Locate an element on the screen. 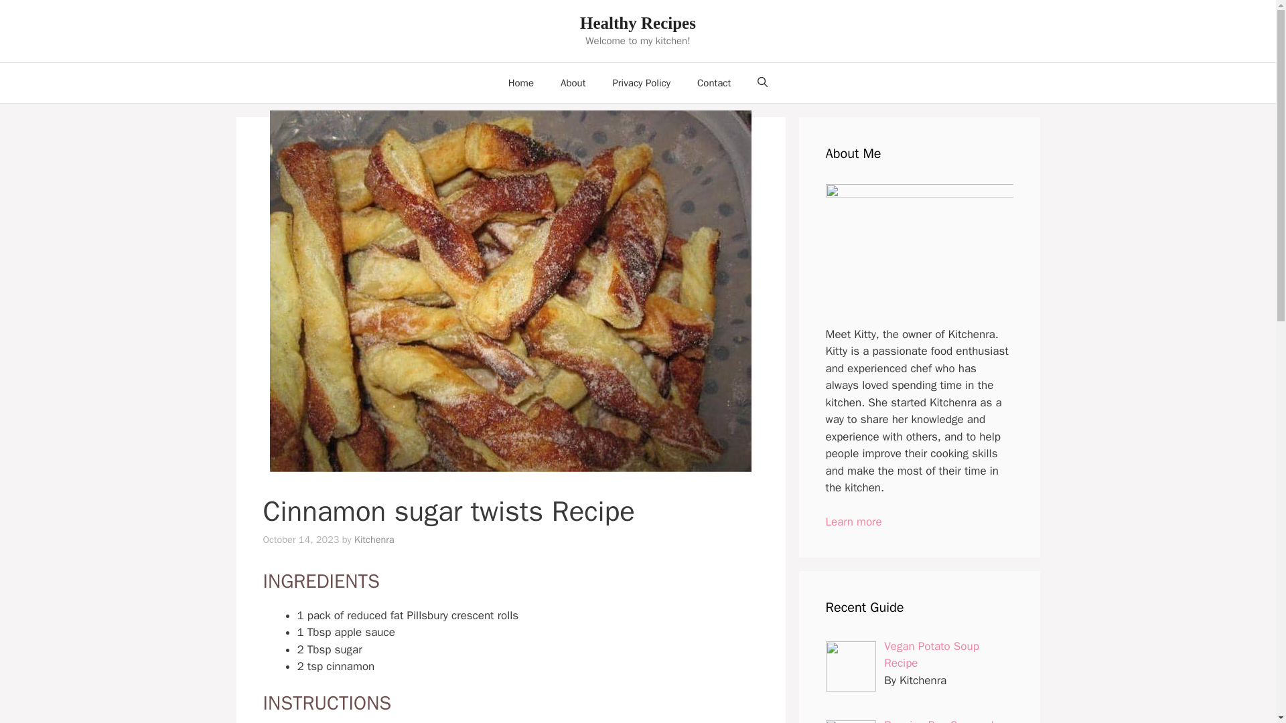 This screenshot has height=723, width=1286. Vegan Potato Soup Recipe is located at coordinates (931, 655).